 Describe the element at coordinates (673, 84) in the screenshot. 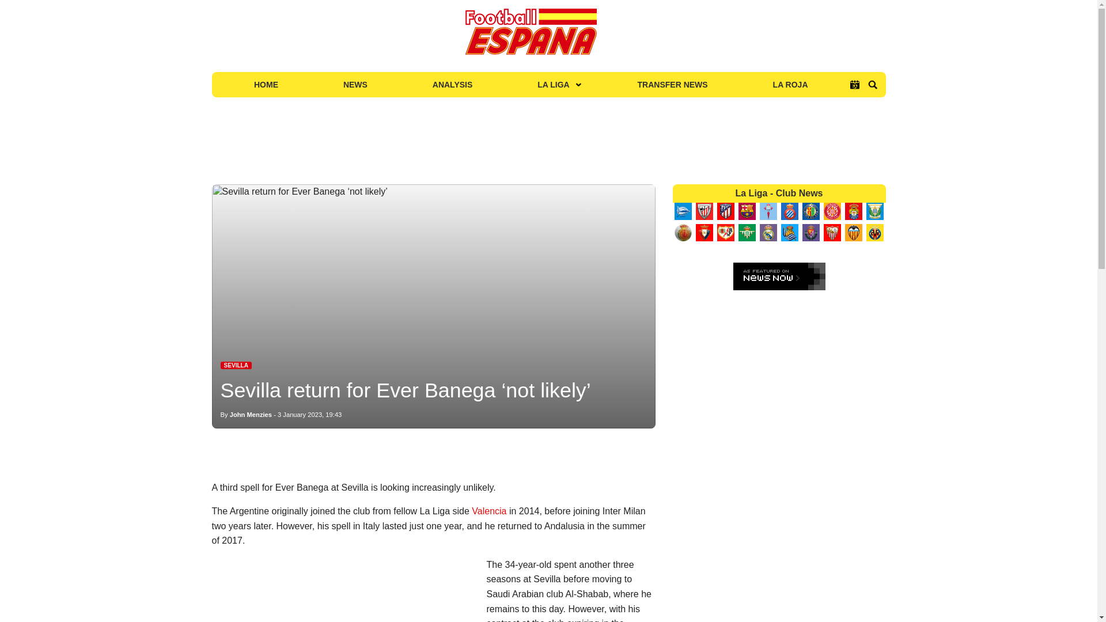

I see `TRANSFER NEWS` at that location.